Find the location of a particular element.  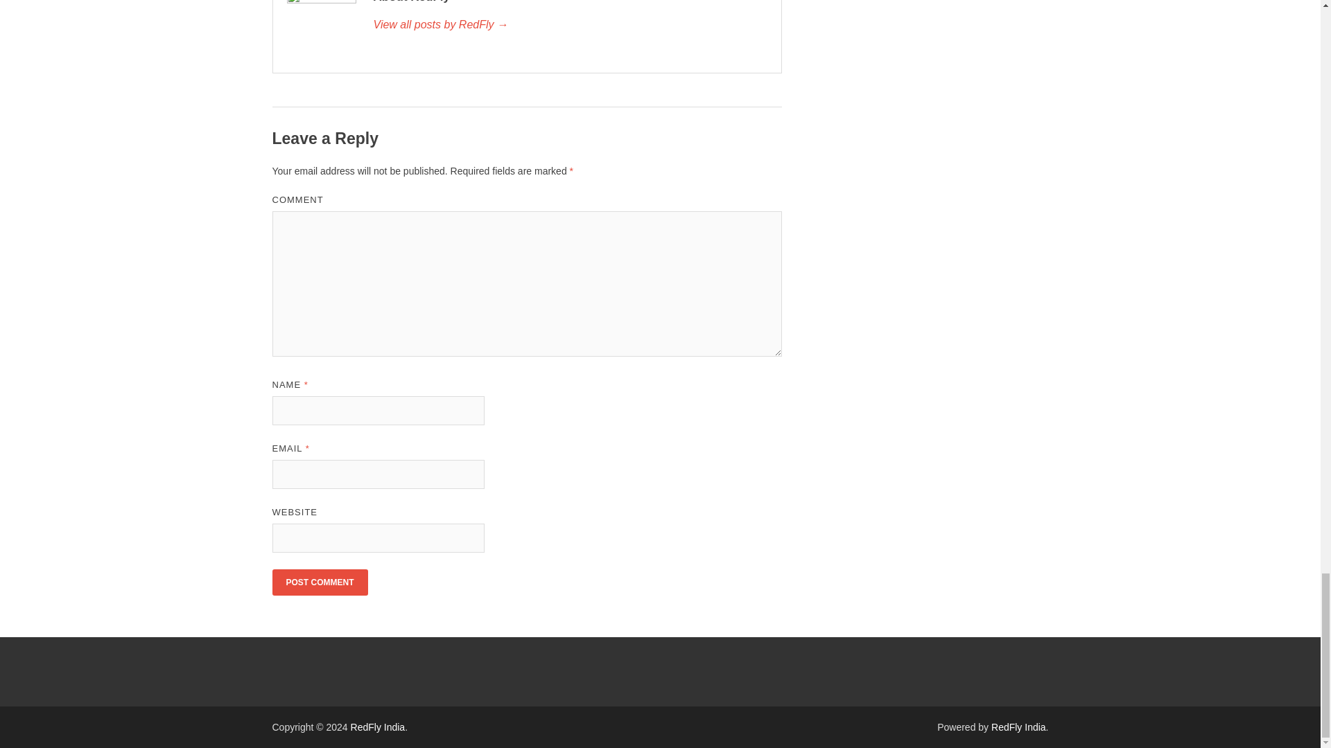

RedFly India is located at coordinates (379, 727).